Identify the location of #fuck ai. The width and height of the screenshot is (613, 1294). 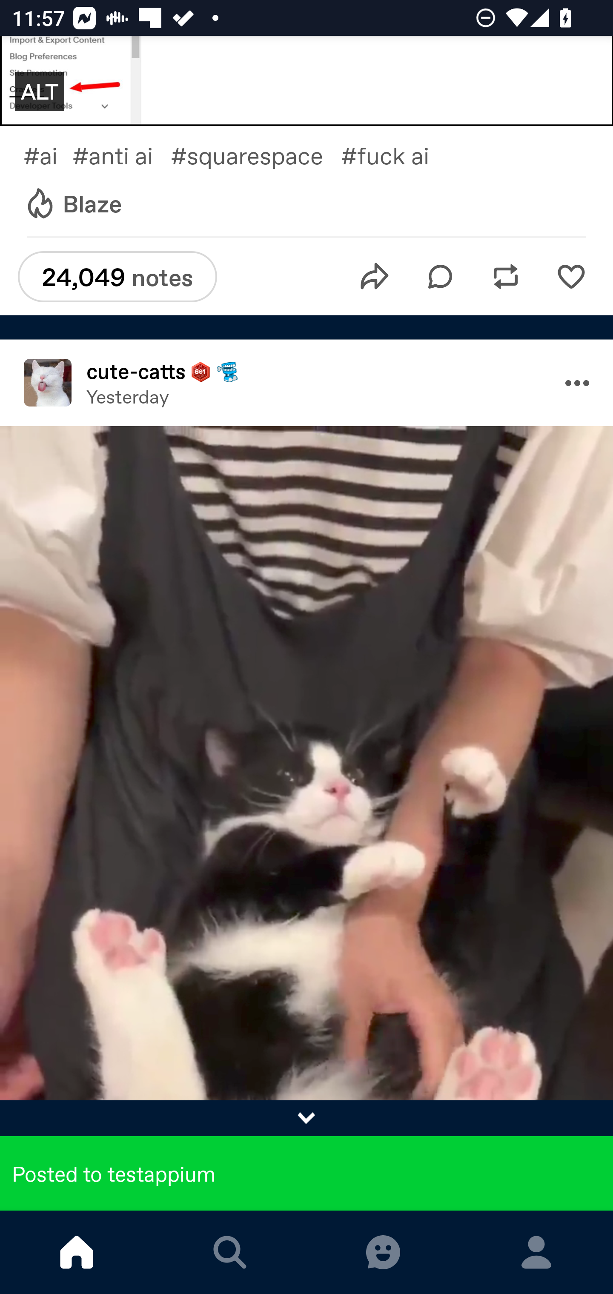
(397, 155).